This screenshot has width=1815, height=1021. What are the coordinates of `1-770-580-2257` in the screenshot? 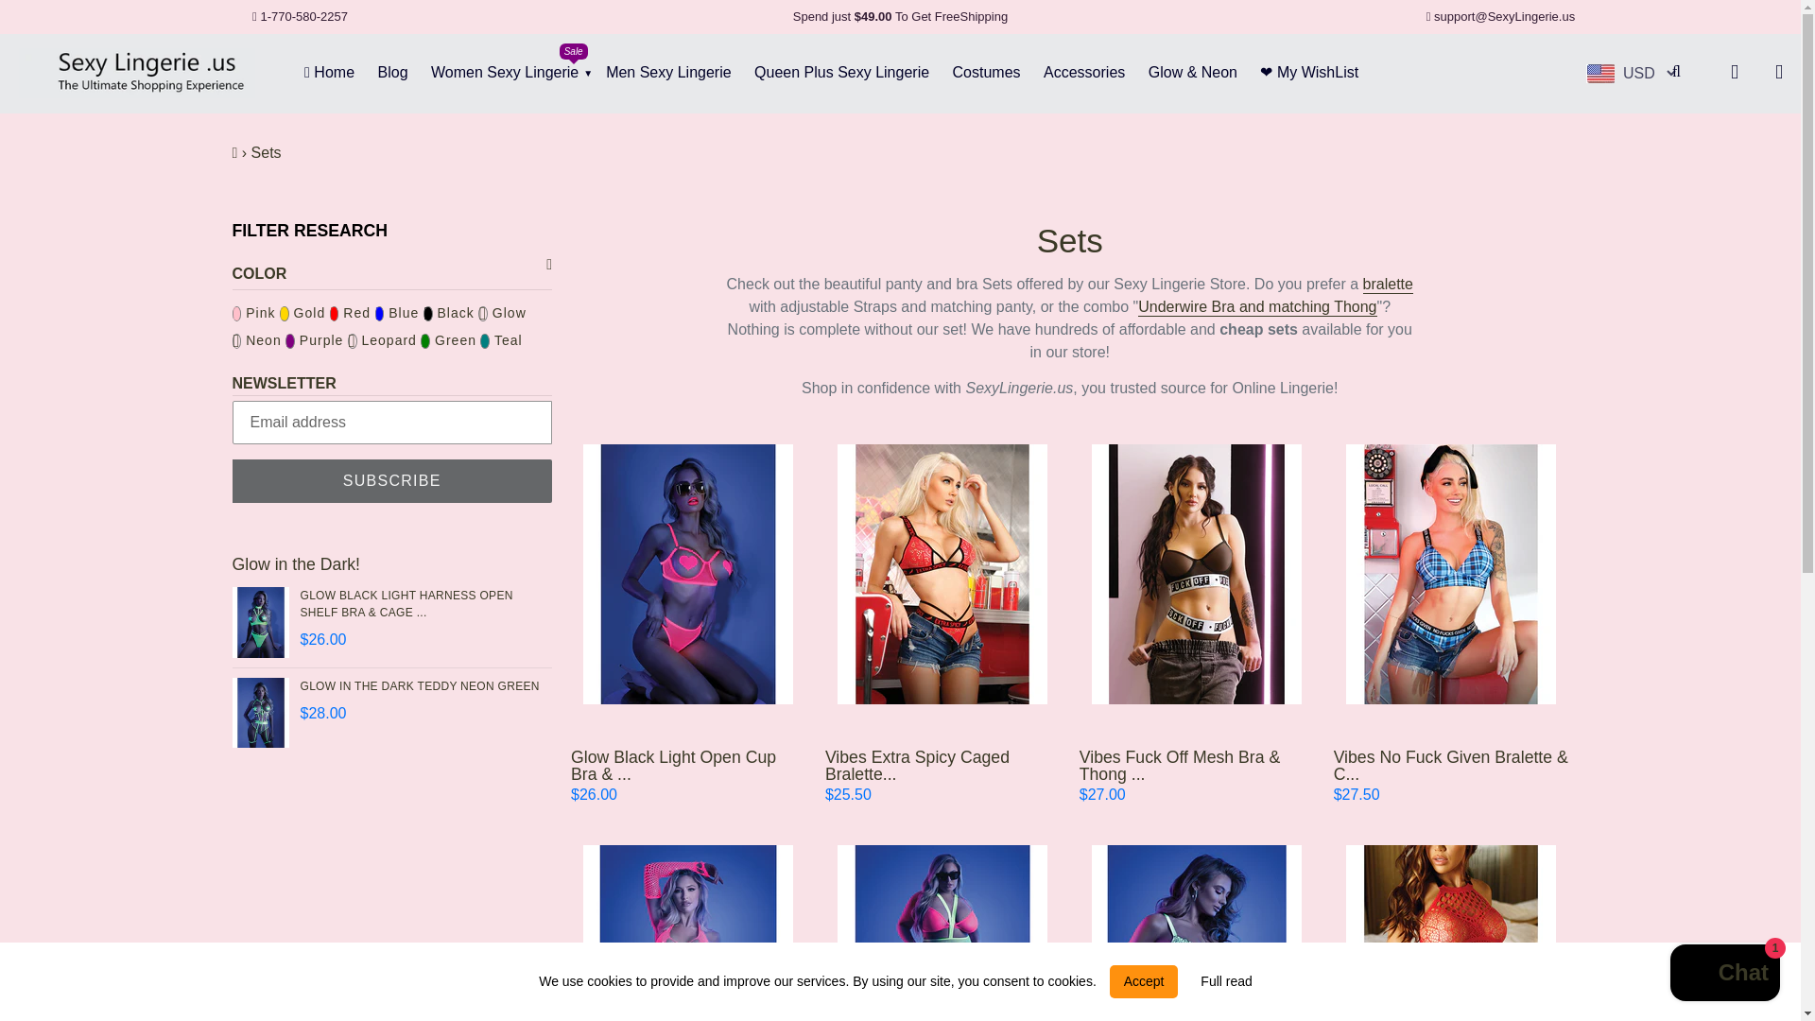 It's located at (301, 17).